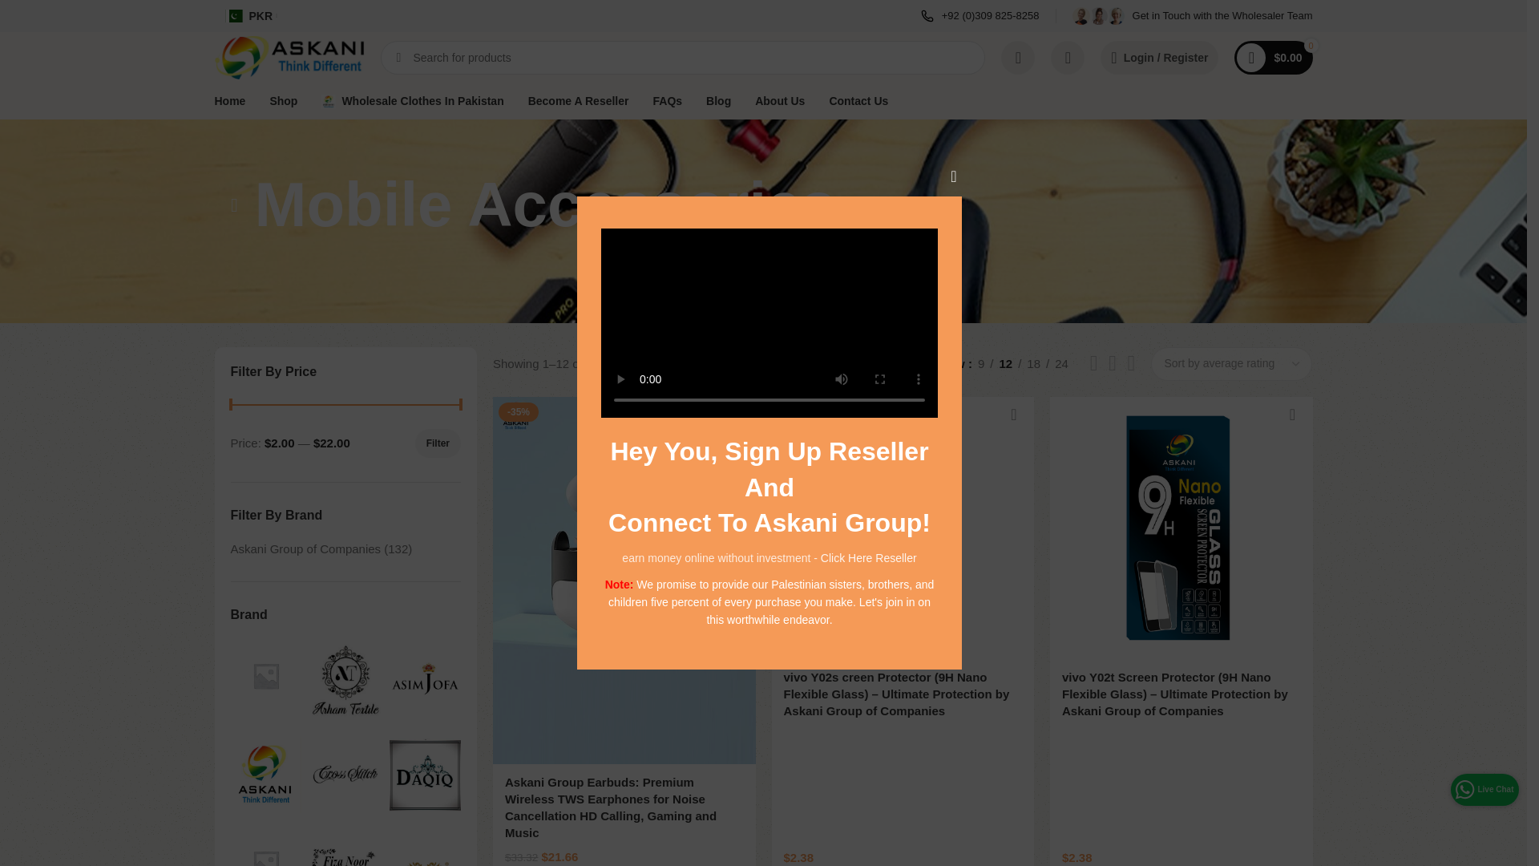  What do you see at coordinates (682, 57) in the screenshot?
I see `Search for products` at bounding box center [682, 57].